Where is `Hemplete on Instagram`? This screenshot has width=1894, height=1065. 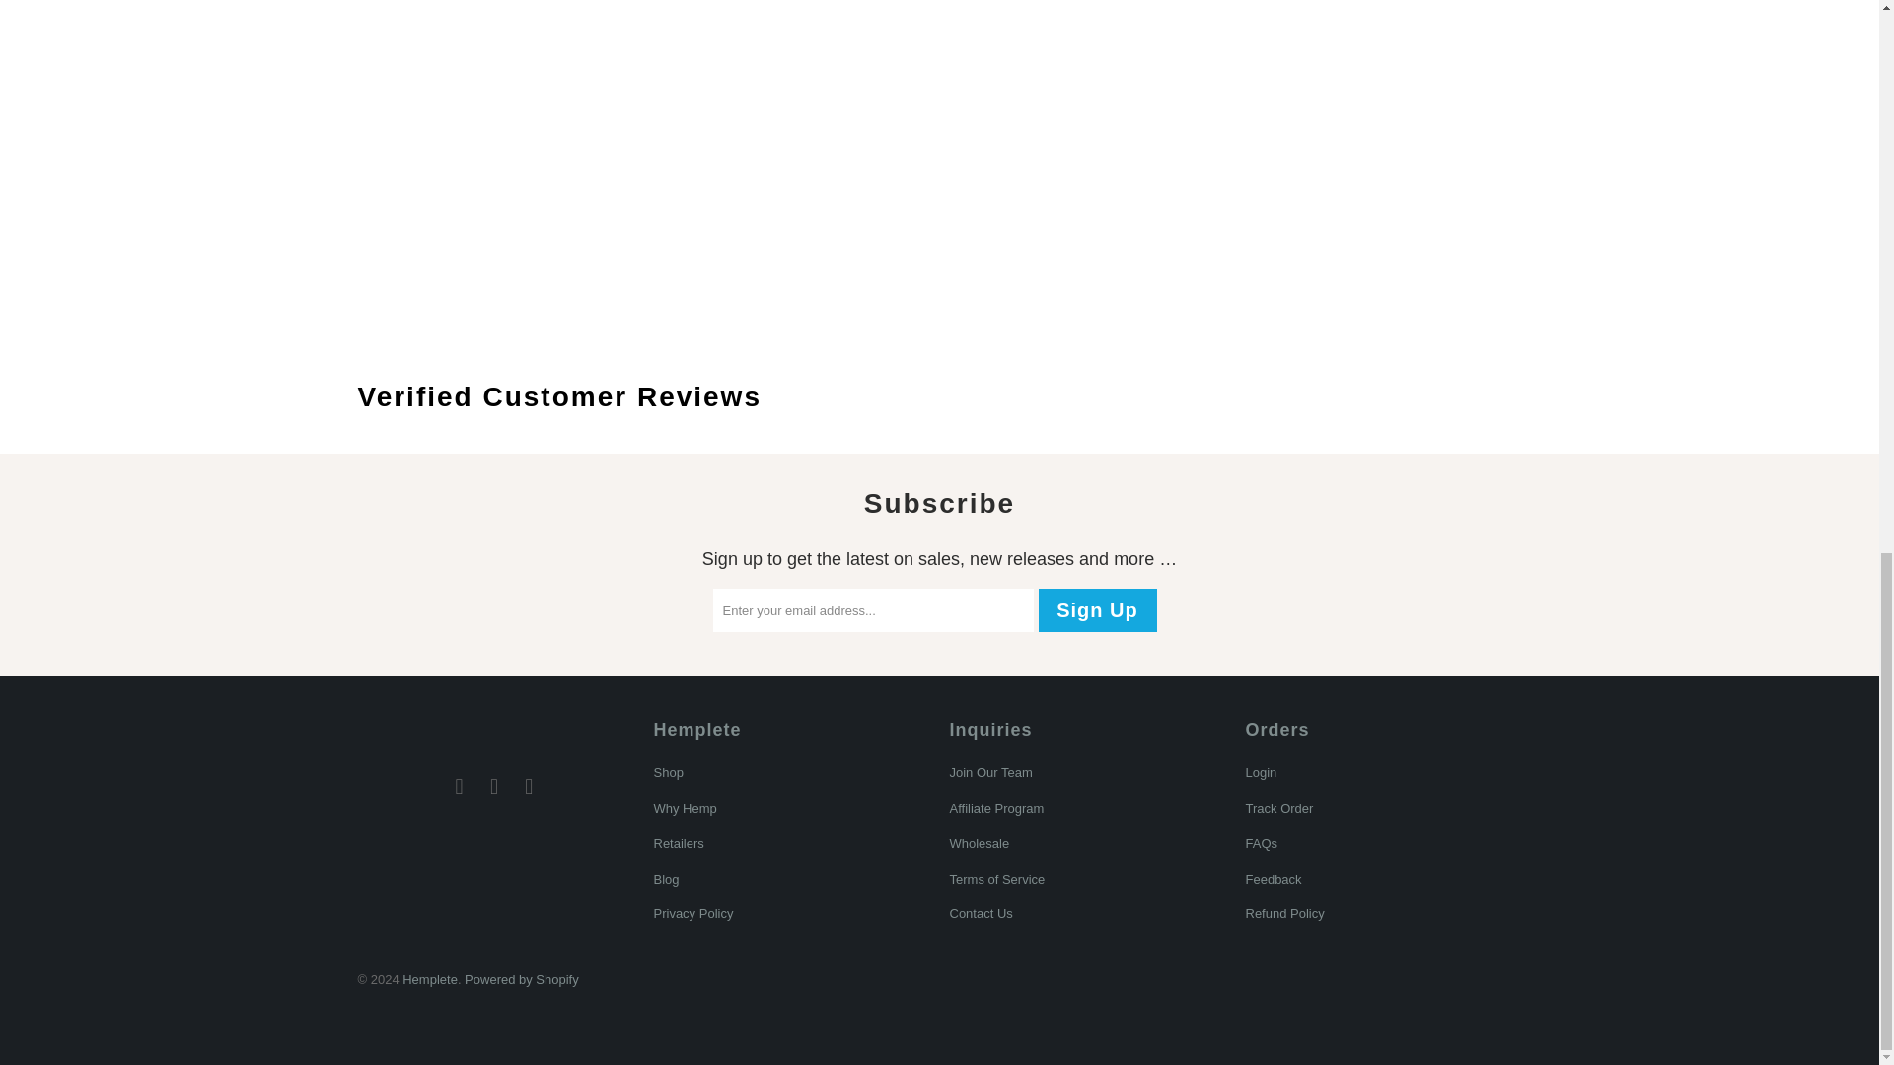
Hemplete on Instagram is located at coordinates (495, 787).